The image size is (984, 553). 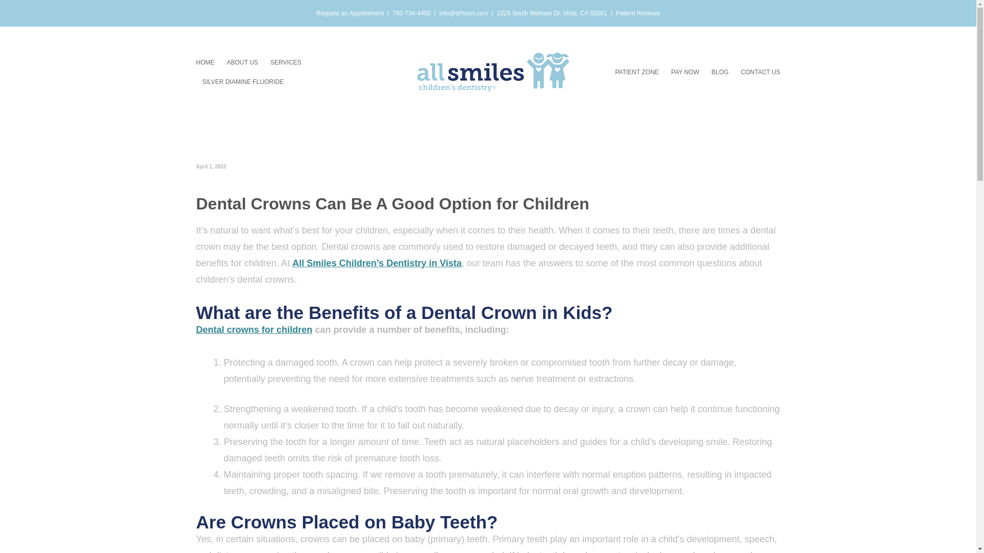 What do you see at coordinates (761, 72) in the screenshot?
I see `CONTACT US` at bounding box center [761, 72].